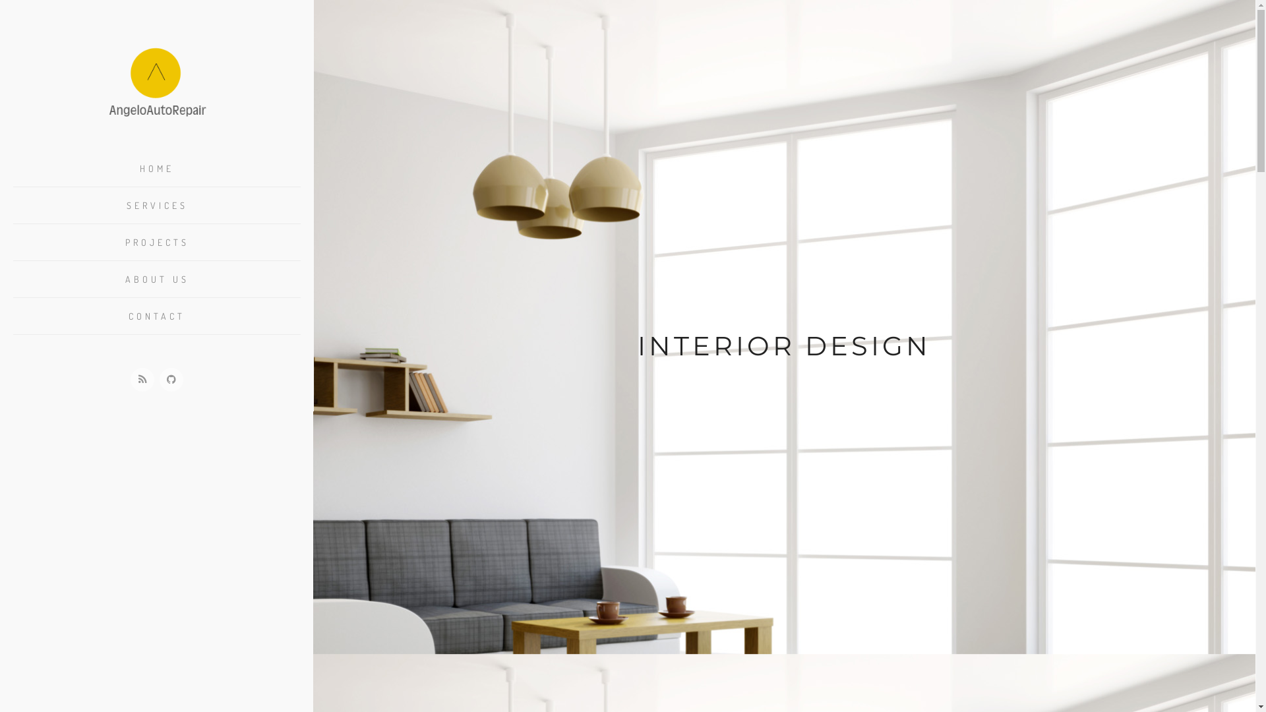 The image size is (1266, 712). What do you see at coordinates (157, 169) in the screenshot?
I see `HOME` at bounding box center [157, 169].